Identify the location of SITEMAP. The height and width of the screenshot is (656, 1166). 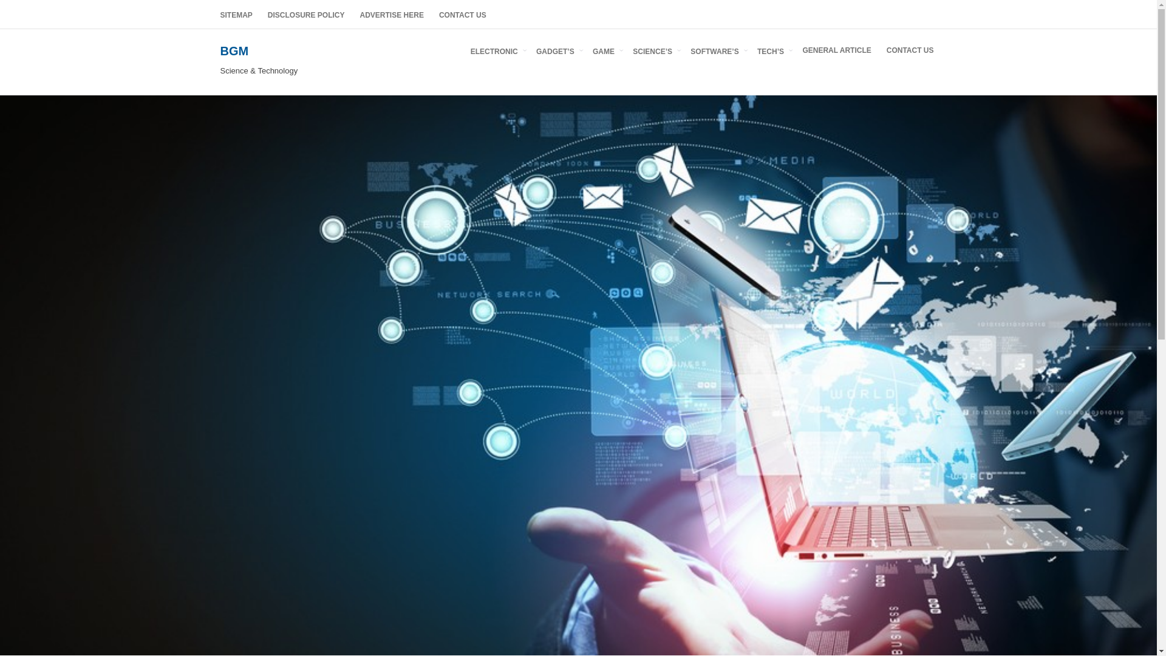
(236, 15).